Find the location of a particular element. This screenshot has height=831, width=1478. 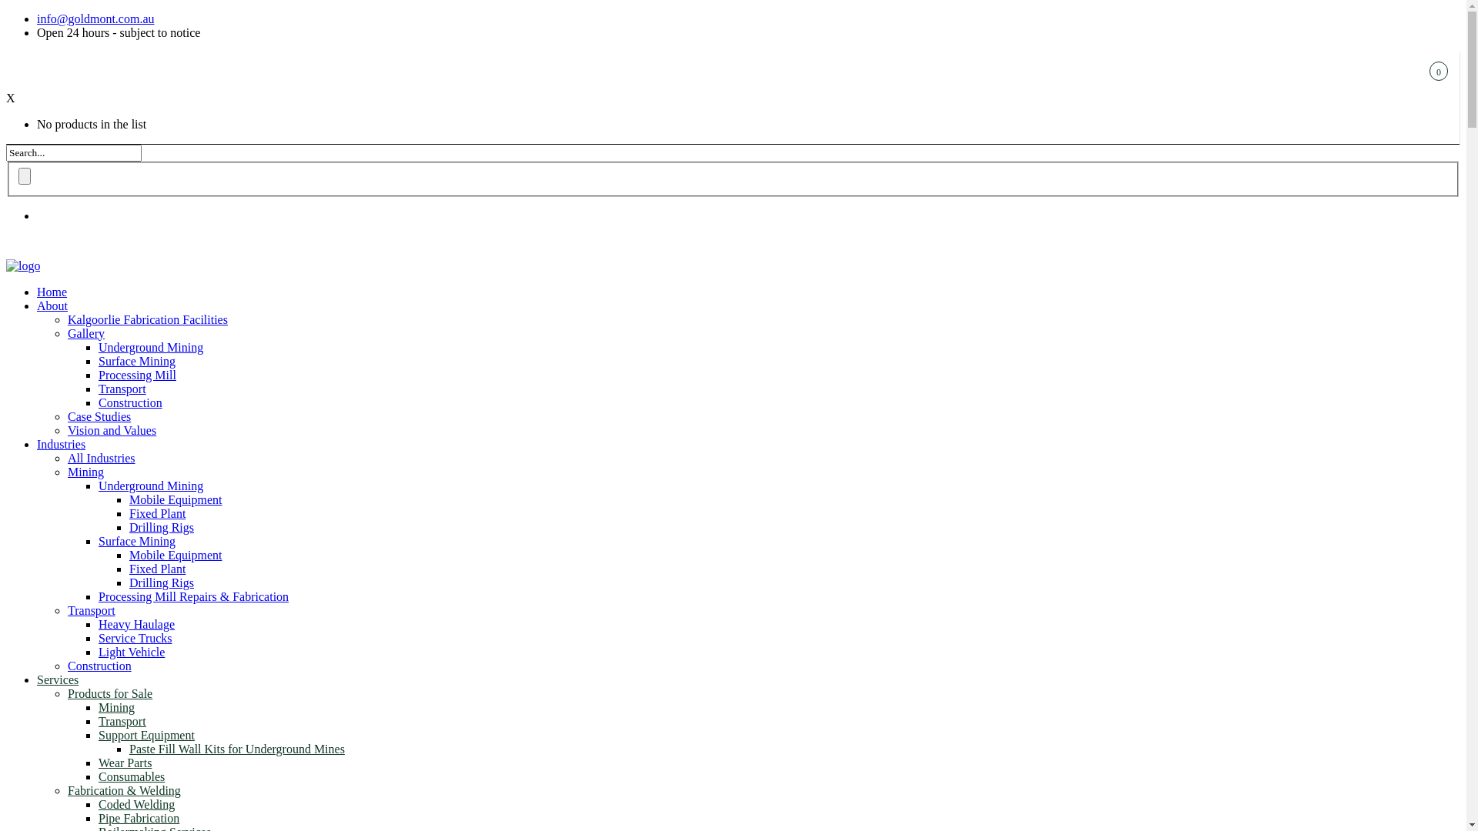

Case Studies is located at coordinates (99, 417).